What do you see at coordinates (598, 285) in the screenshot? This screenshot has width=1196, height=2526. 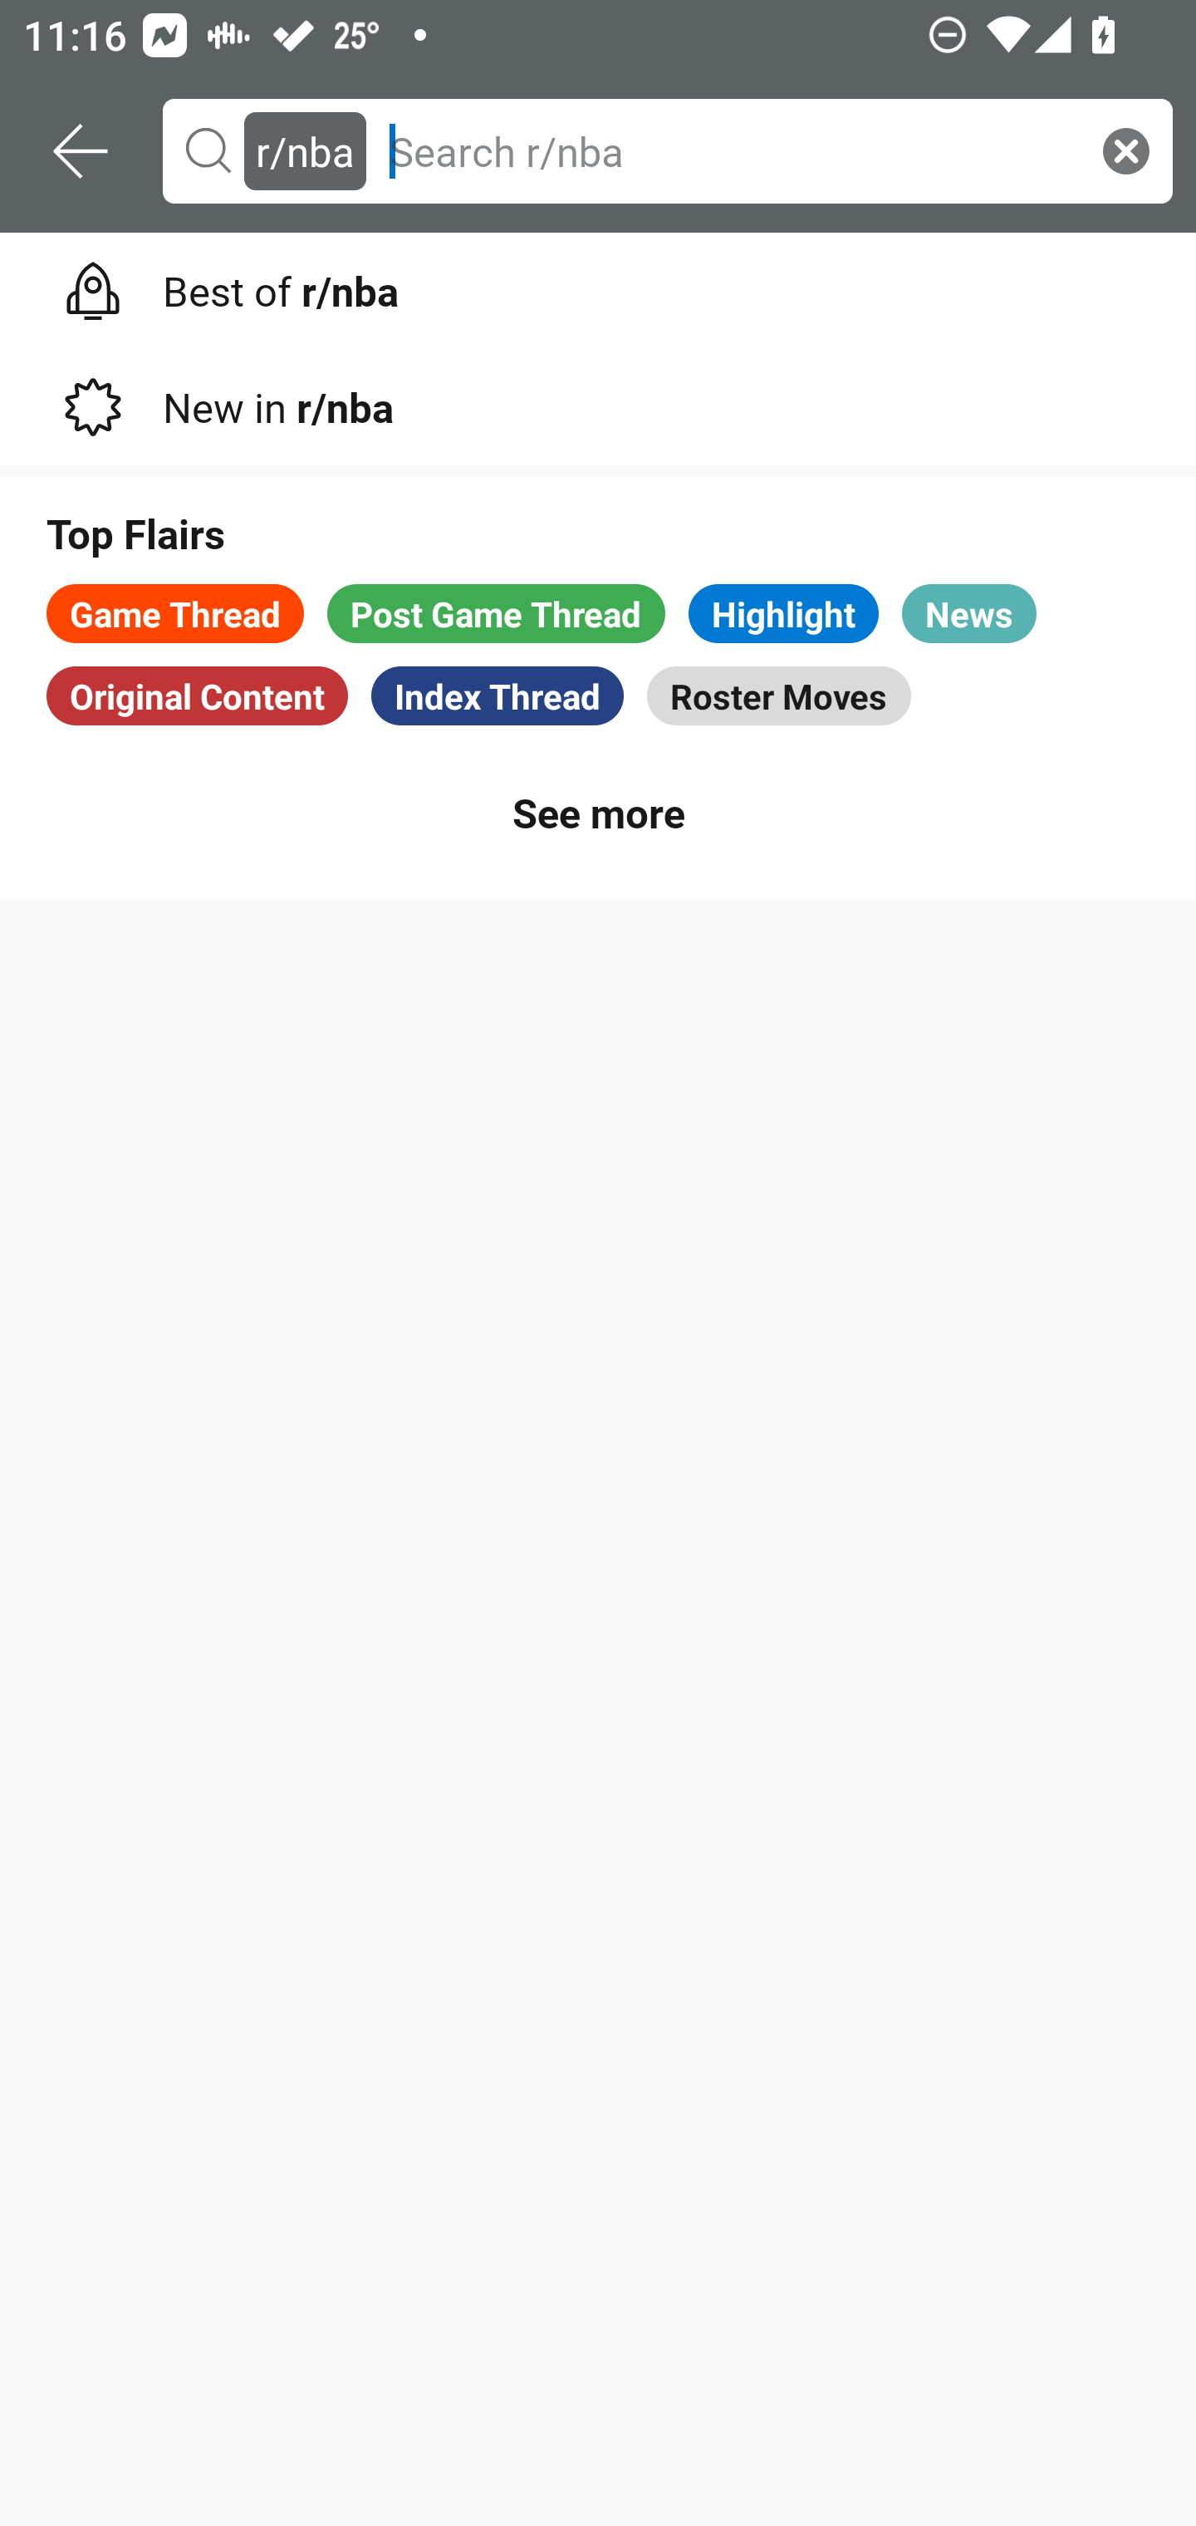 I see `Best of  r/nba` at bounding box center [598, 285].